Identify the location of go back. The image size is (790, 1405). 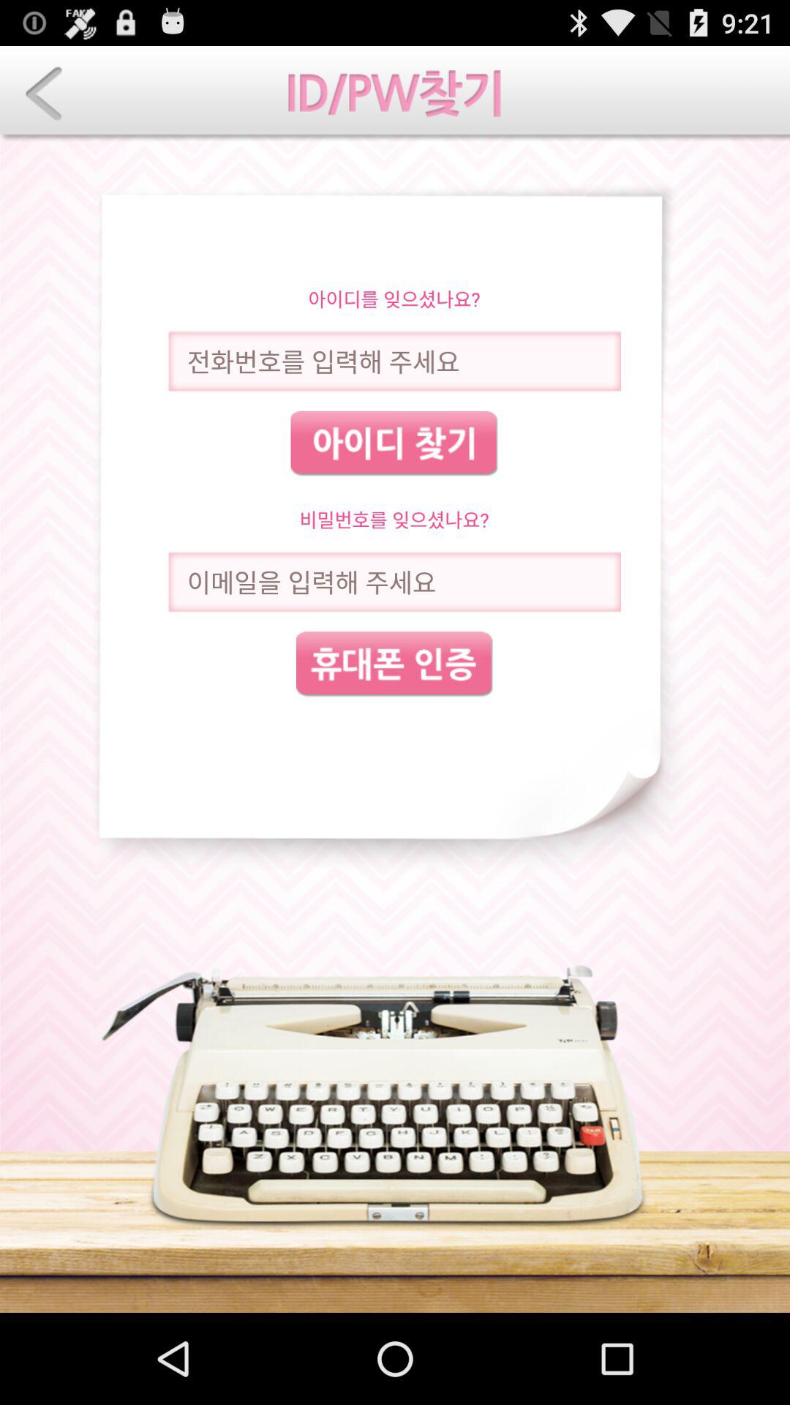
(44, 94).